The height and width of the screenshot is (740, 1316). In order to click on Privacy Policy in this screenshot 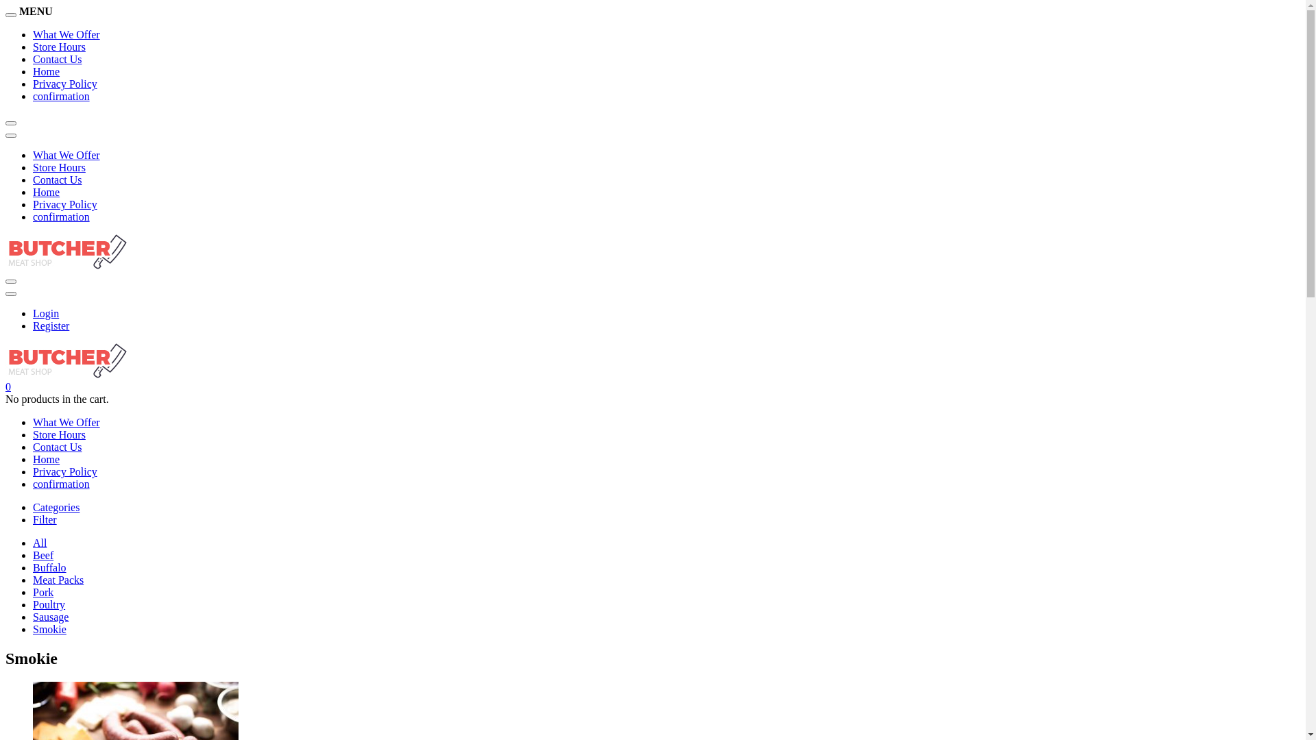, I will do `click(65, 204)`.